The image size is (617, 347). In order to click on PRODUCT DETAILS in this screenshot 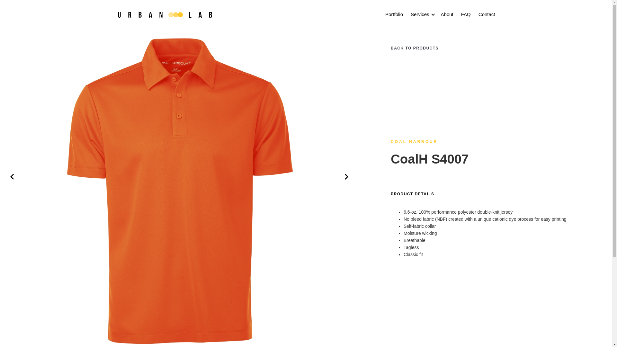, I will do `click(417, 194)`.